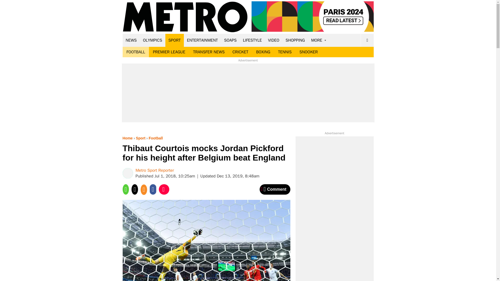  Describe the element at coordinates (308, 52) in the screenshot. I see `SNOOKER` at that location.